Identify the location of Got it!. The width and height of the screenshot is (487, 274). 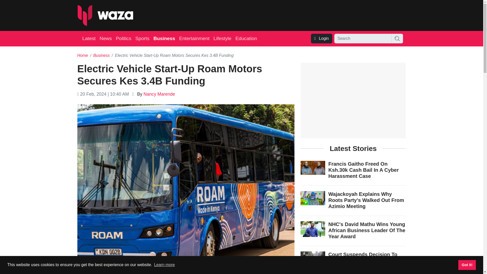
(467, 265).